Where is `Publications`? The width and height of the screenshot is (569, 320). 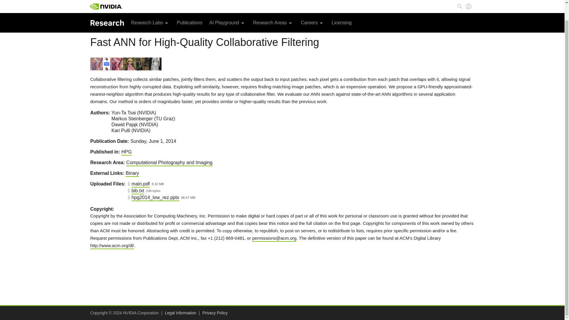 Publications is located at coordinates (190, 8).